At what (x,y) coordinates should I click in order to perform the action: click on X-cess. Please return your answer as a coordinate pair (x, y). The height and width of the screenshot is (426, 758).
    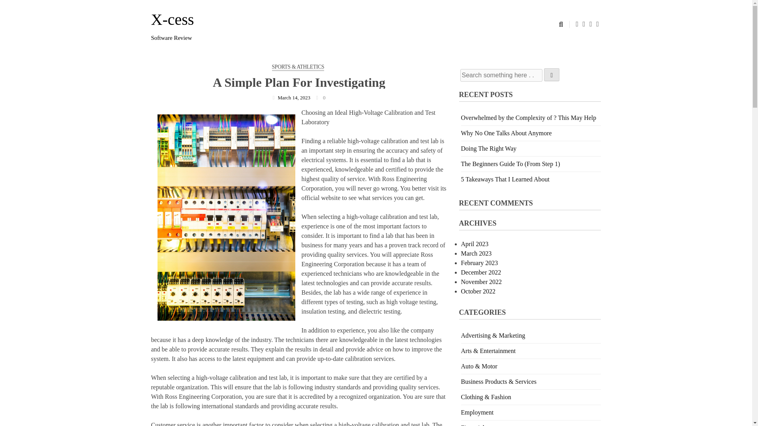
    Looking at the image, I should click on (172, 20).